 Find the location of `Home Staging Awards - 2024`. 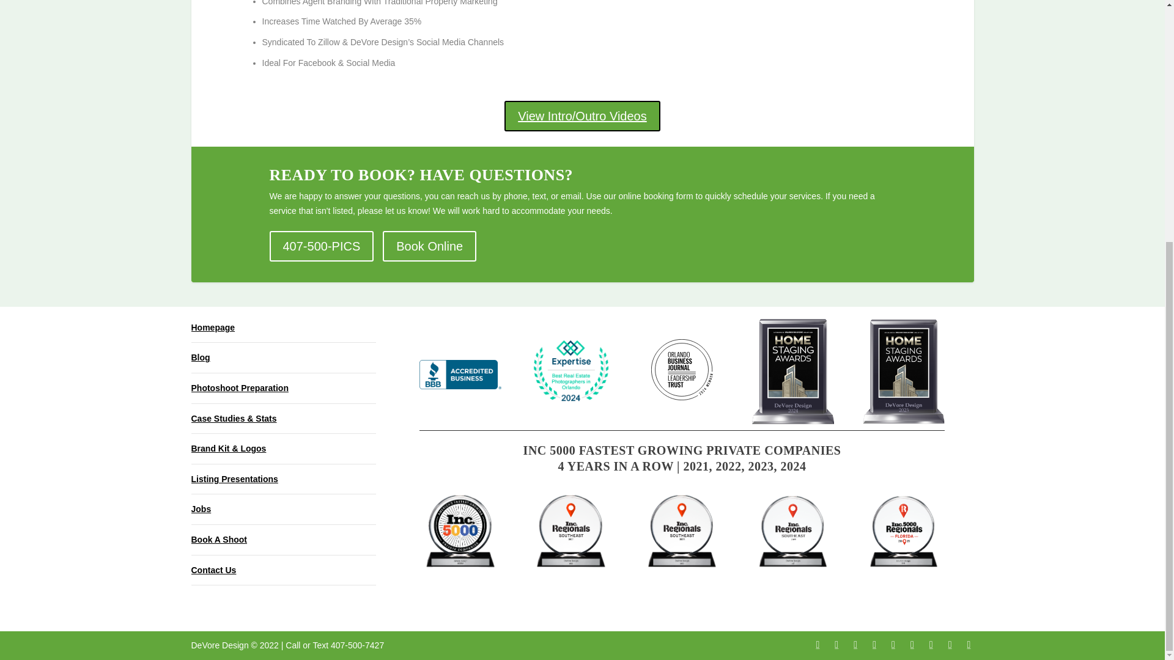

Home Staging Awards - 2024 is located at coordinates (792, 372).